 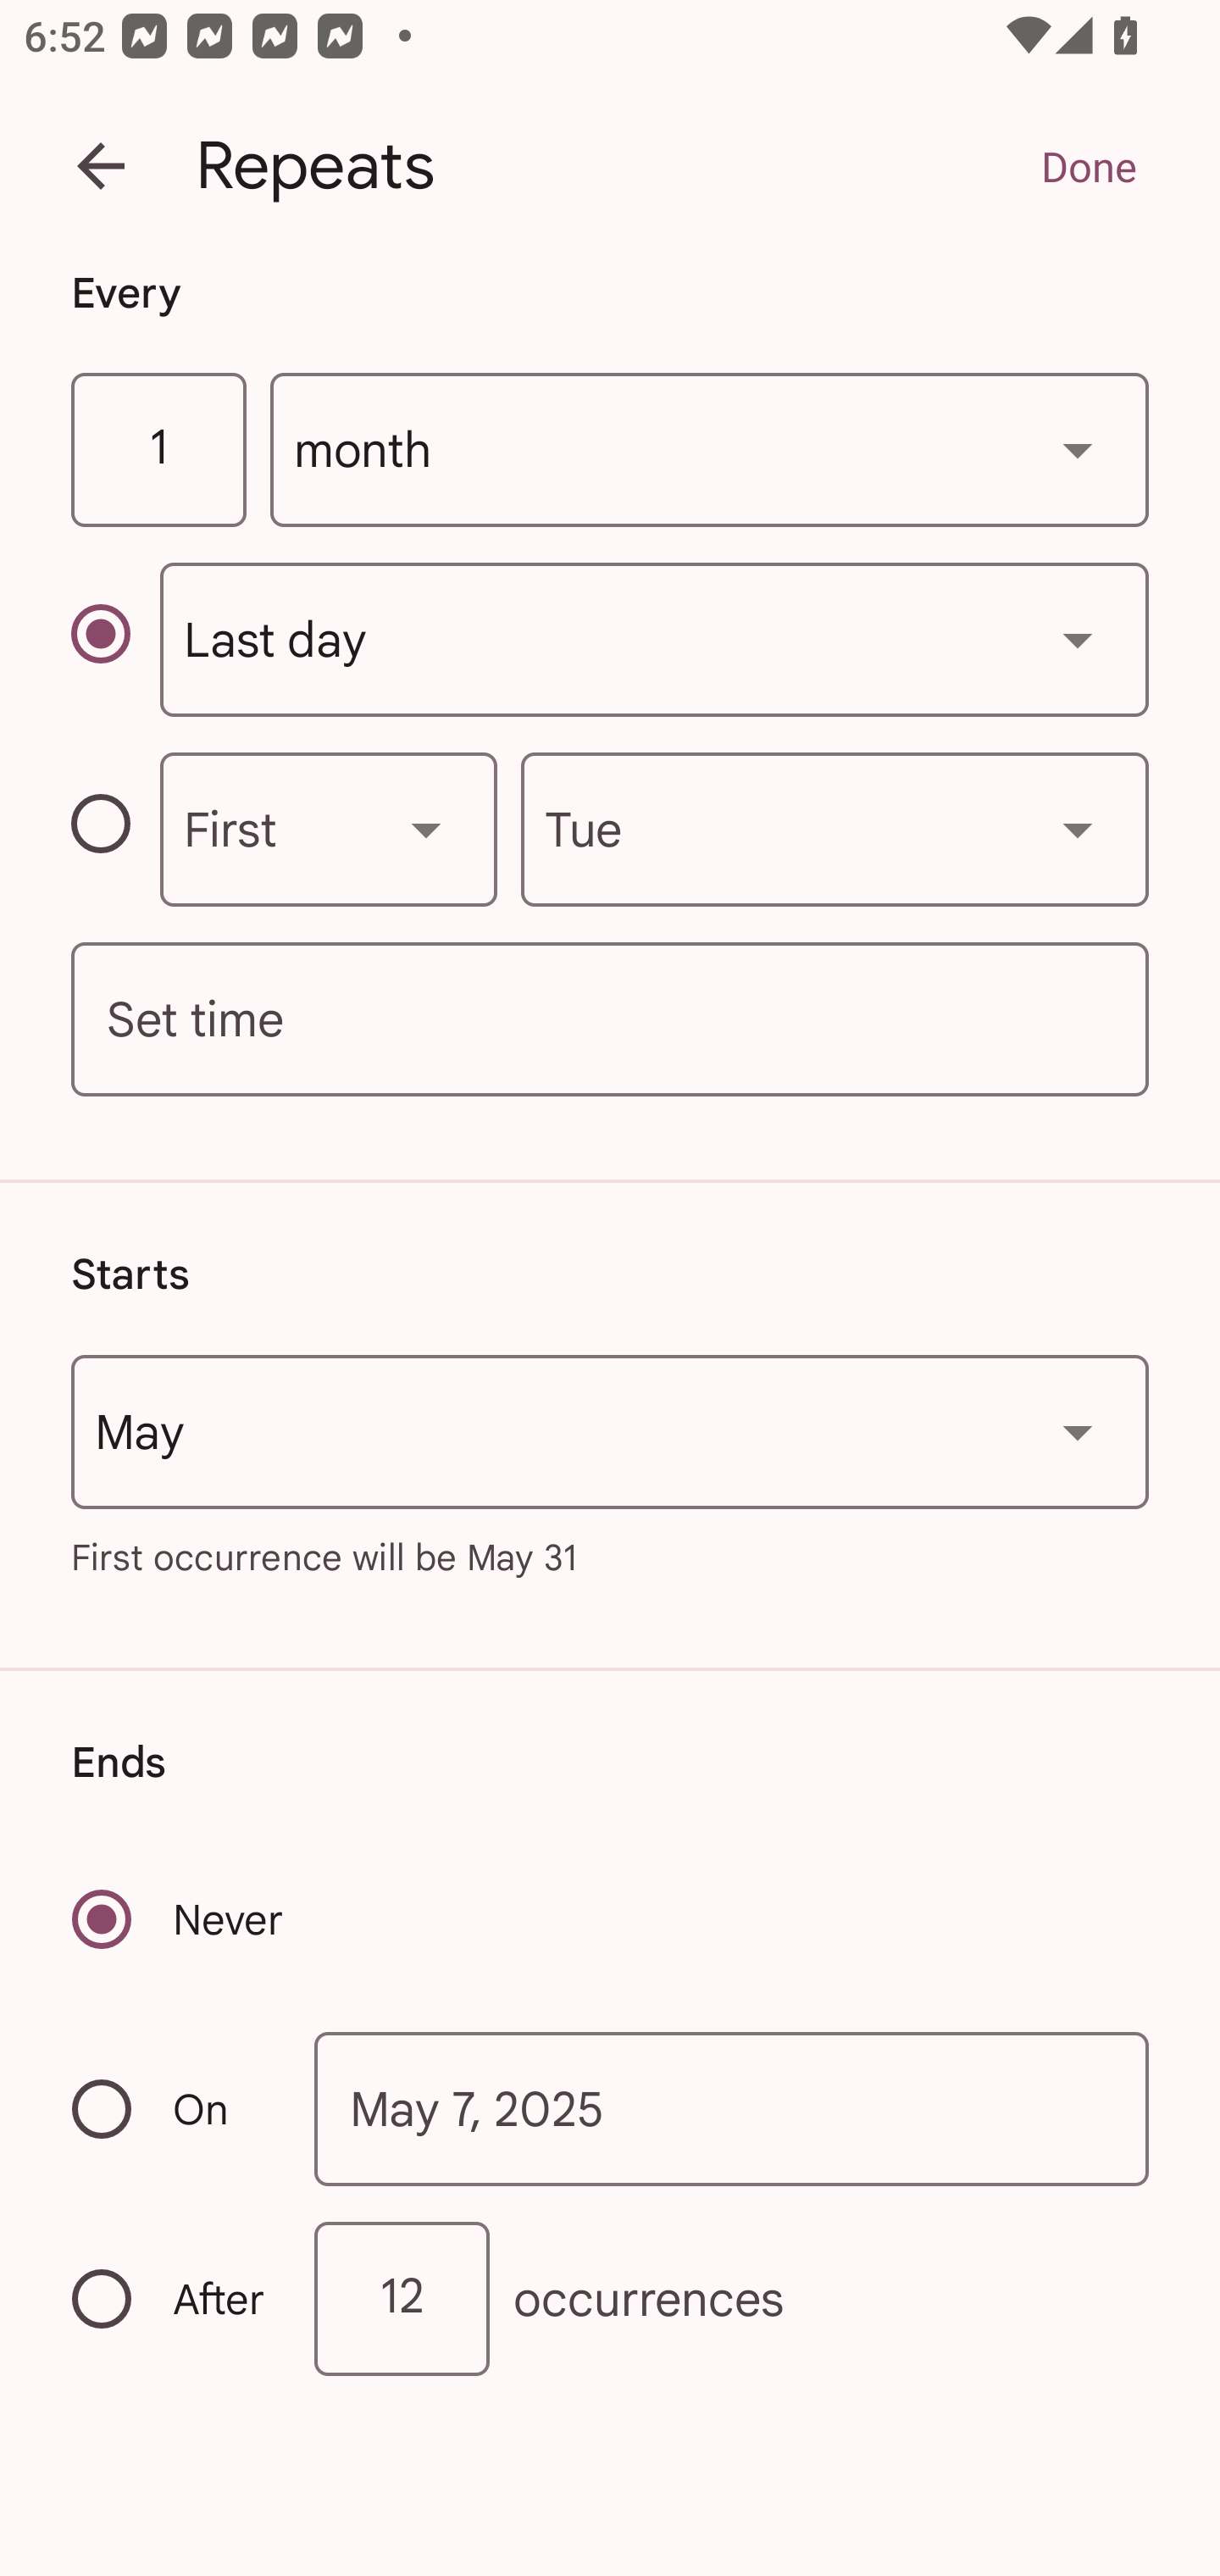 I want to click on Show dropdown menu, so click(x=1078, y=829).